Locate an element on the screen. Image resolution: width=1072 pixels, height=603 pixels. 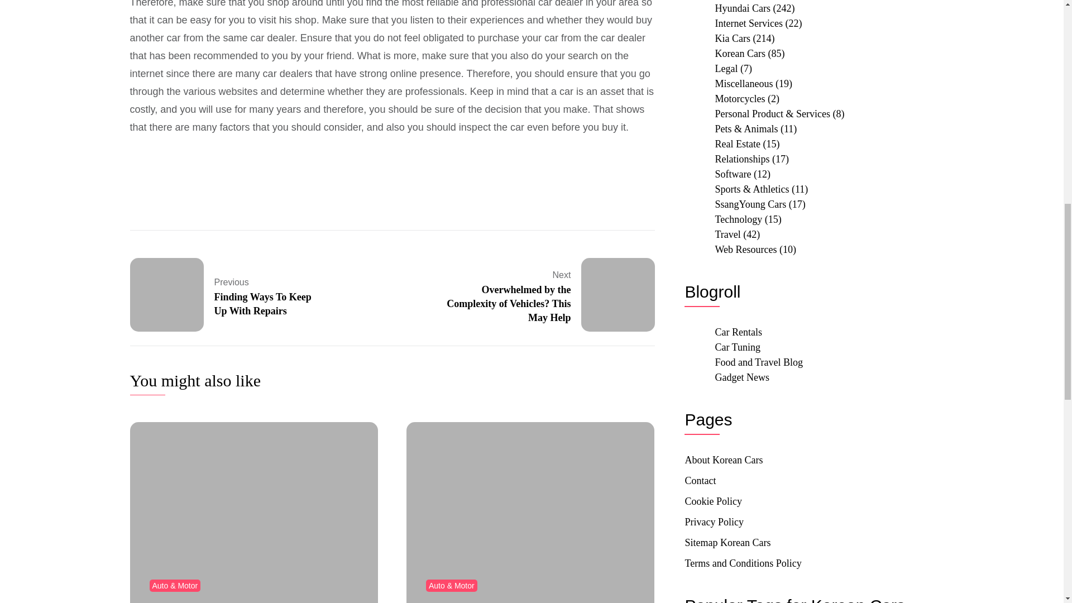
Car Tuning and Modified Car News is located at coordinates (737, 347).